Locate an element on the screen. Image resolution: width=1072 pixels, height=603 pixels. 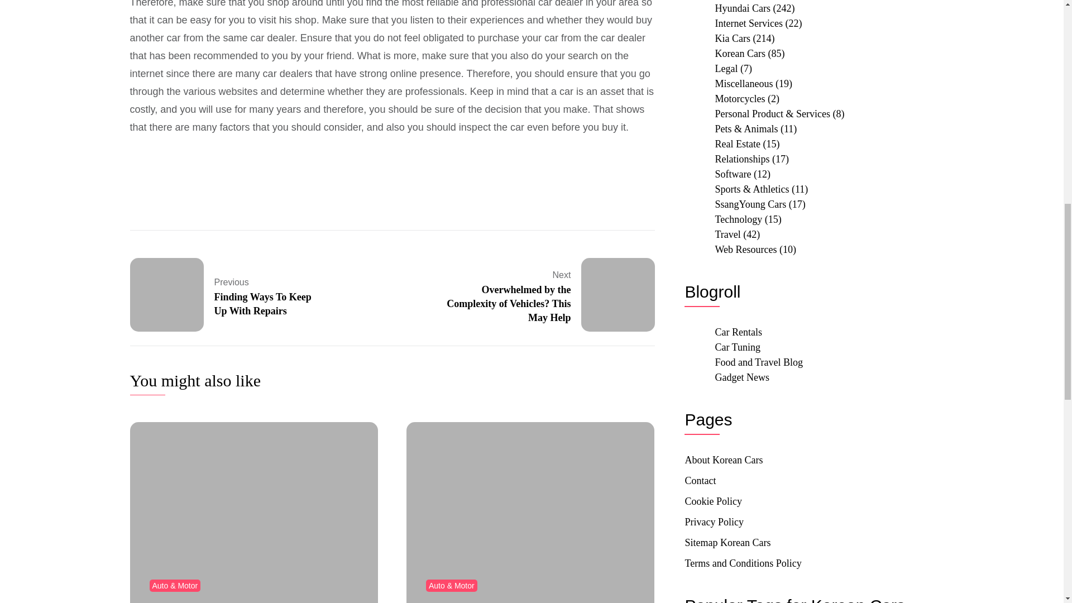
Car Tuning and Modified Car News is located at coordinates (737, 347).